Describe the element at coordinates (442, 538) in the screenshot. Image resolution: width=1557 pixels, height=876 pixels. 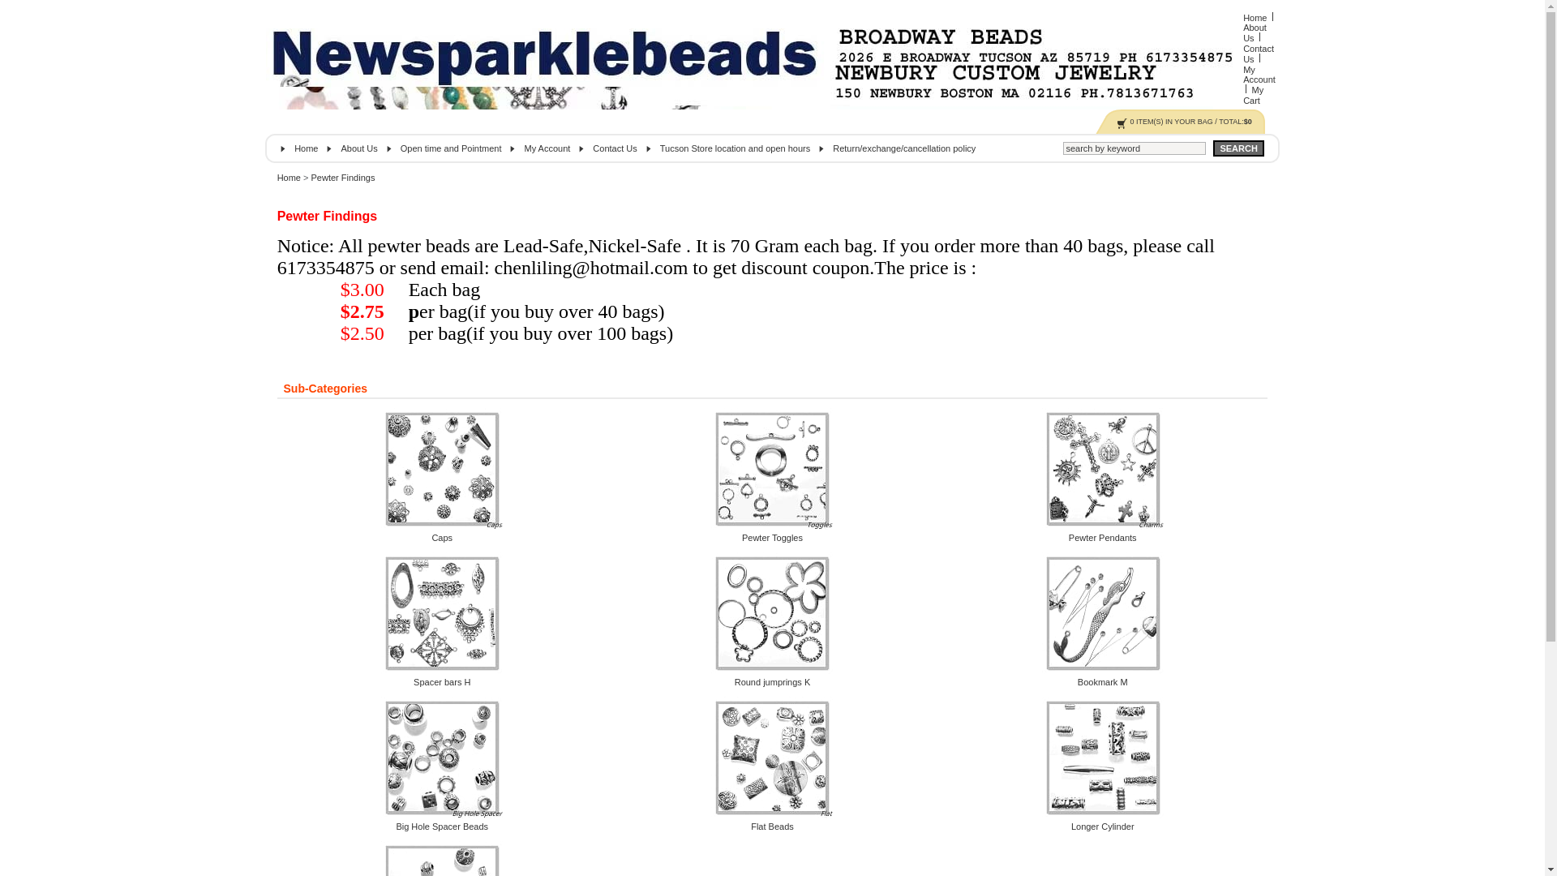
I see `Caps` at that location.